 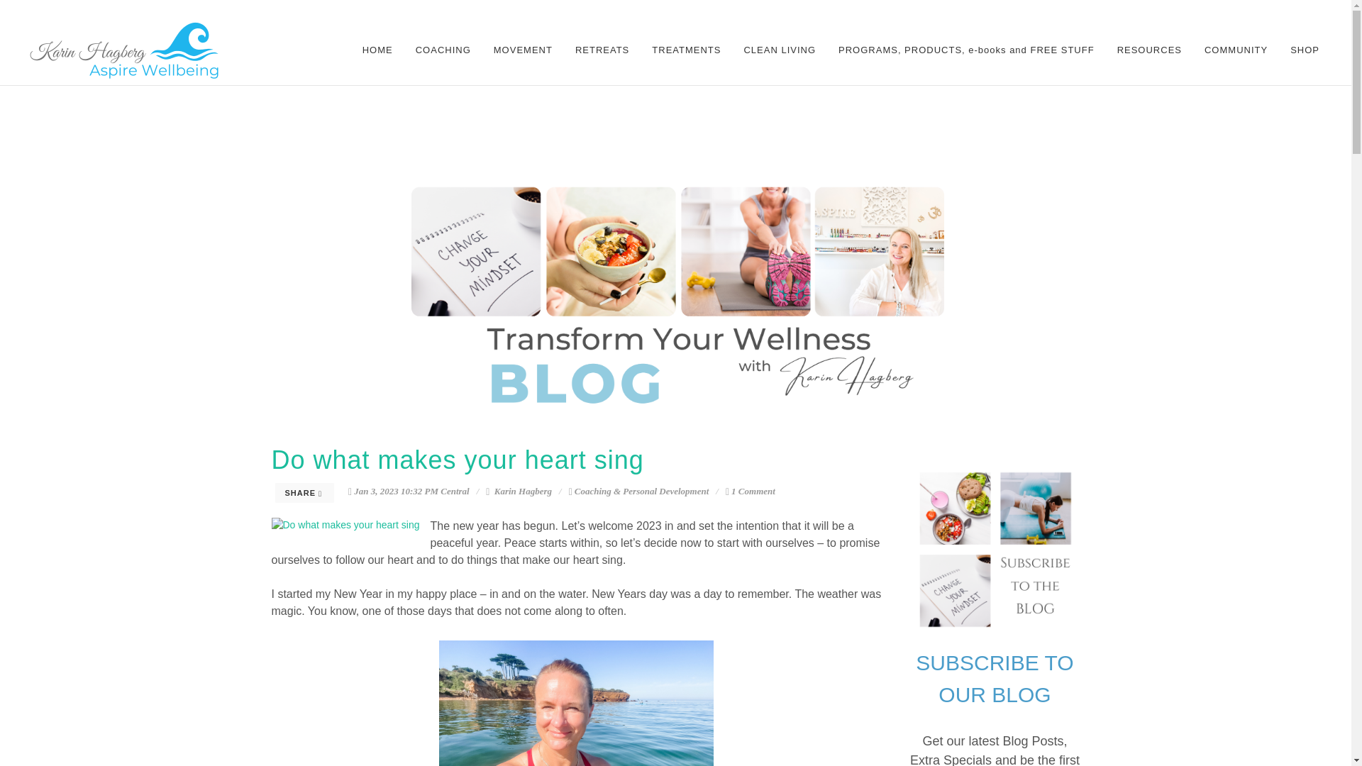 What do you see at coordinates (1305, 50) in the screenshot?
I see `SHOP` at bounding box center [1305, 50].